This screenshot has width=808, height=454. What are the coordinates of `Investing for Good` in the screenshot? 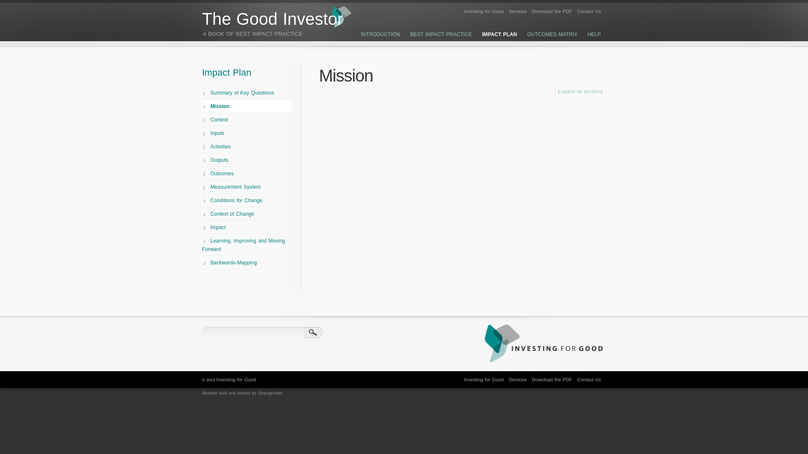 It's located at (484, 11).